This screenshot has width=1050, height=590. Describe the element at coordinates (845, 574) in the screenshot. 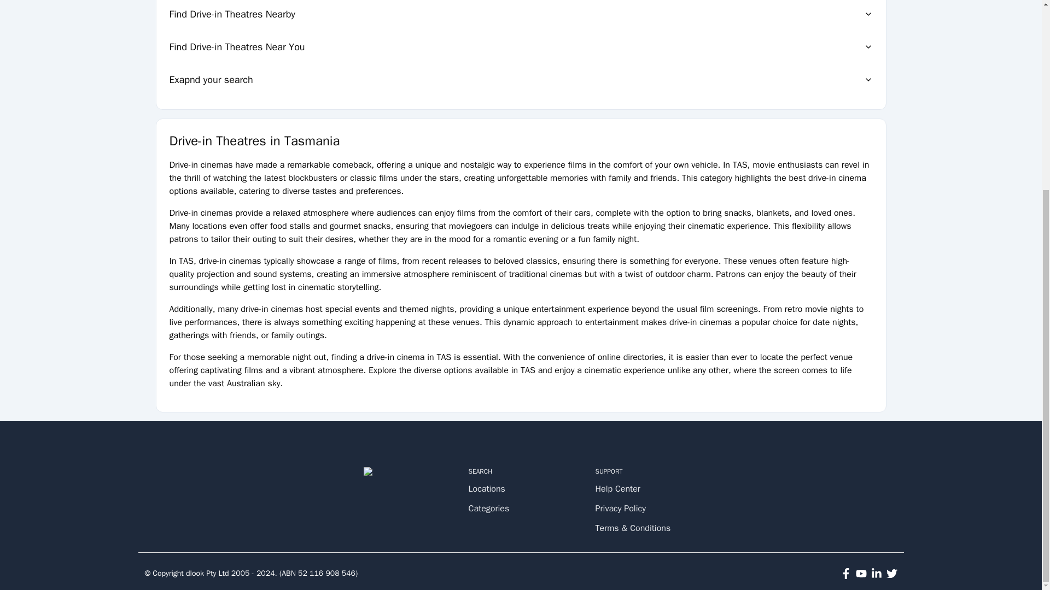

I see `Go to dlook's Facebook Page` at that location.